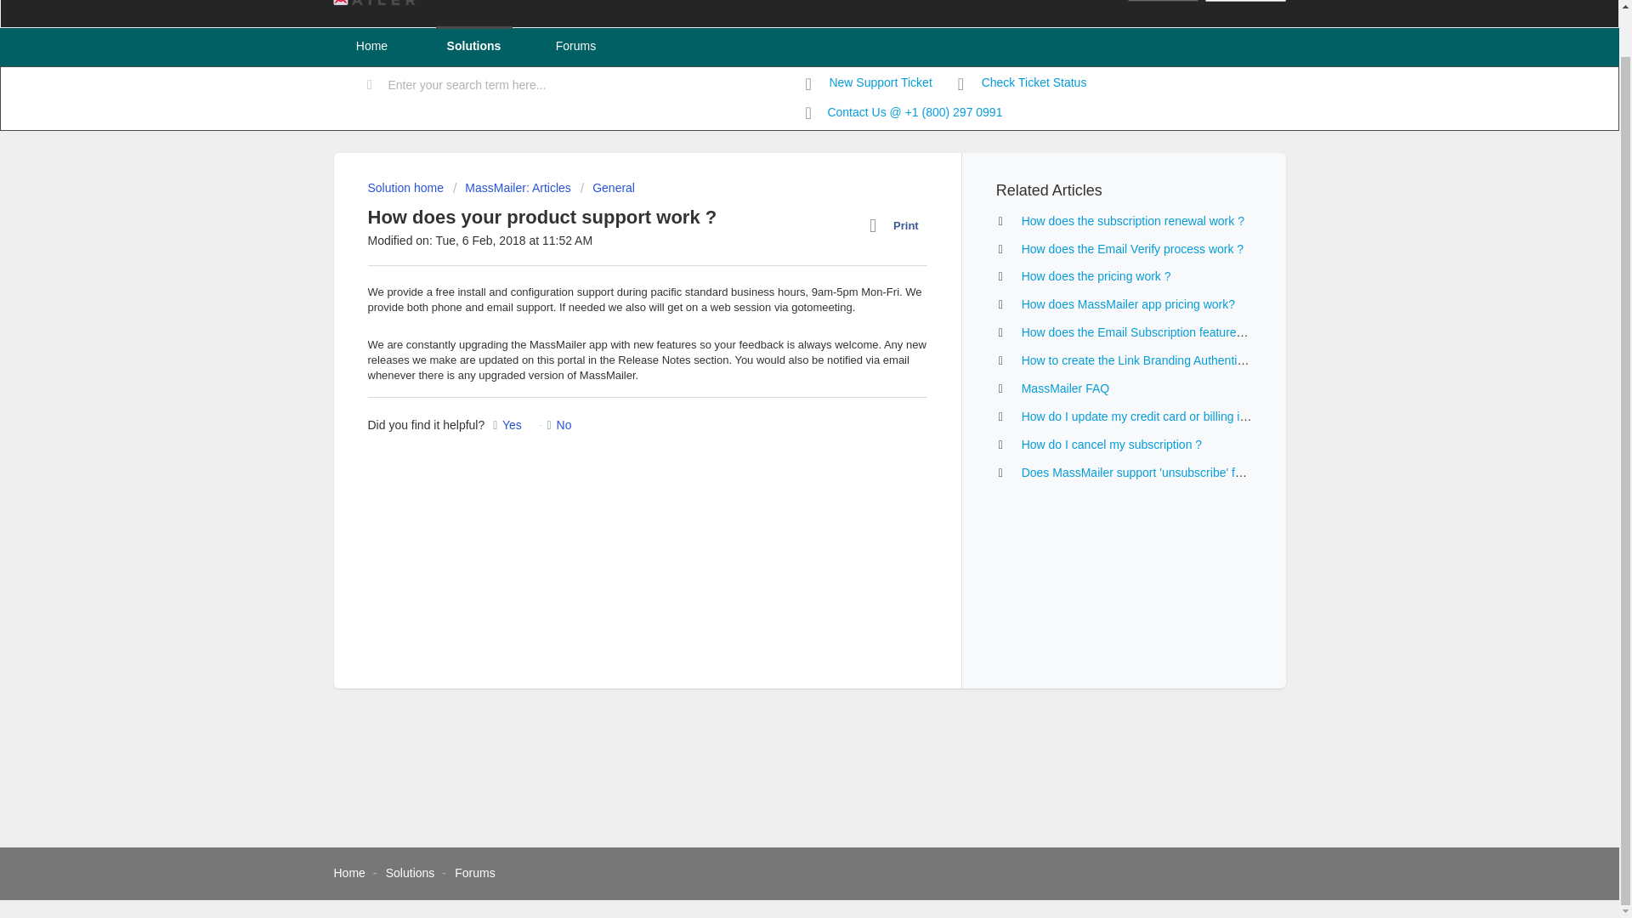  What do you see at coordinates (1132, 220) in the screenshot?
I see `How does the subscription renewal work ?` at bounding box center [1132, 220].